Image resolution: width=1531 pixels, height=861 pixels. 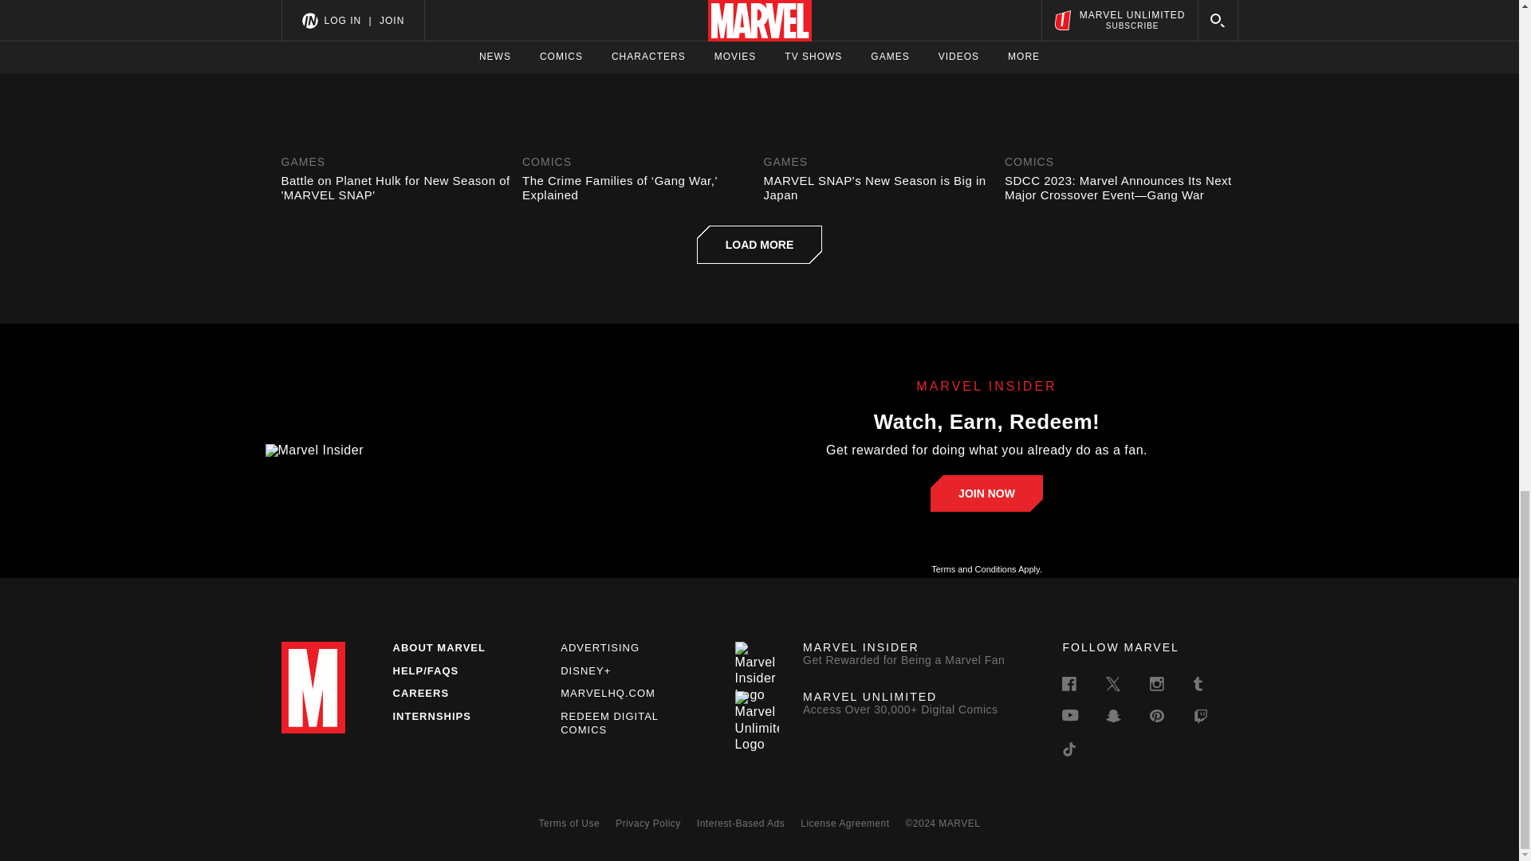 What do you see at coordinates (439, 647) in the screenshot?
I see `ABOUT MARVEL` at bounding box center [439, 647].